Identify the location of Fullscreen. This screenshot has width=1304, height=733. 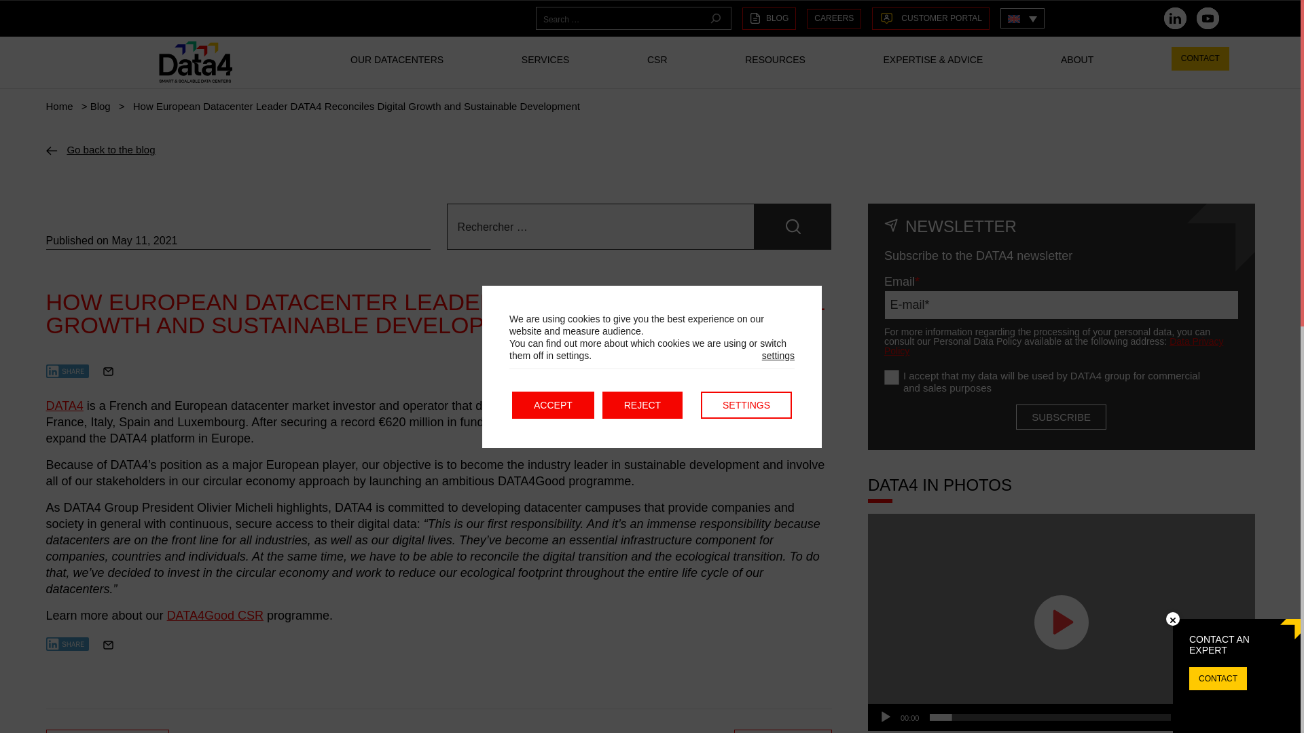
(1237, 717).